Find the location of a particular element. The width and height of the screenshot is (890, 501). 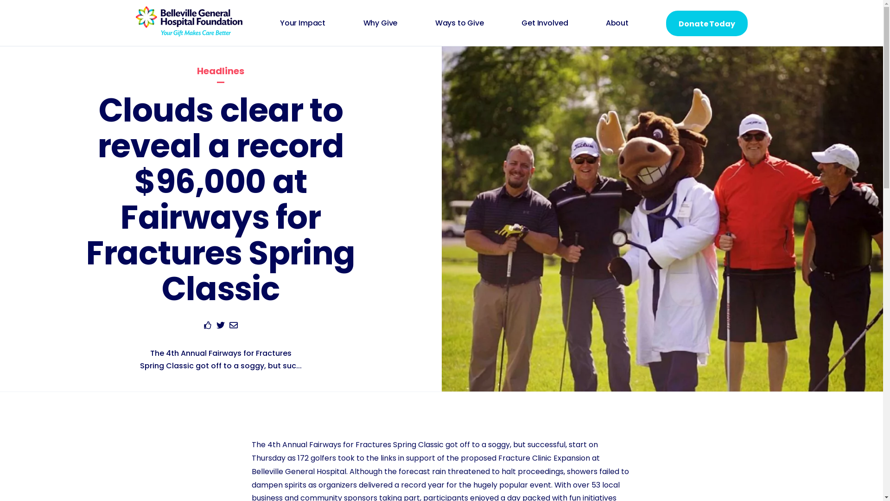

Twitter is located at coordinates (221, 327).